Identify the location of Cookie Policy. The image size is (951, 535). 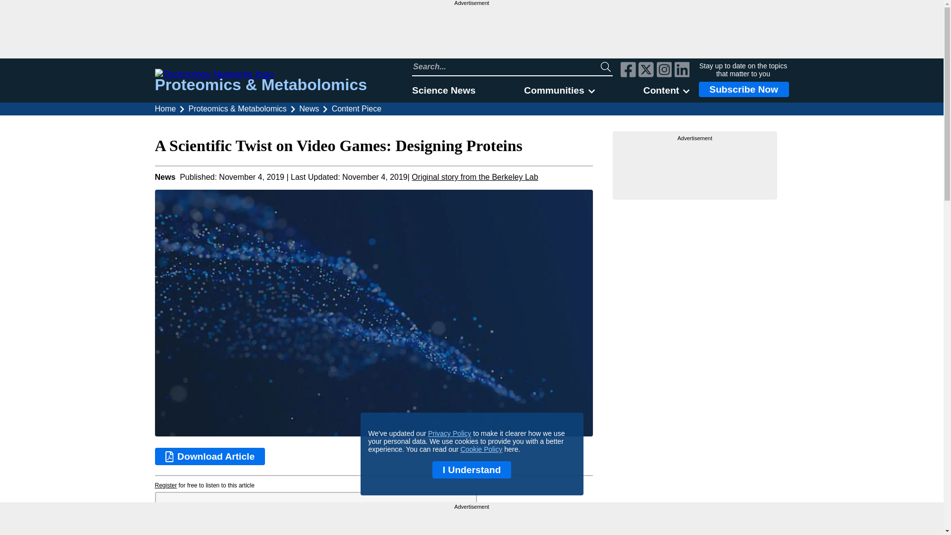
(481, 449).